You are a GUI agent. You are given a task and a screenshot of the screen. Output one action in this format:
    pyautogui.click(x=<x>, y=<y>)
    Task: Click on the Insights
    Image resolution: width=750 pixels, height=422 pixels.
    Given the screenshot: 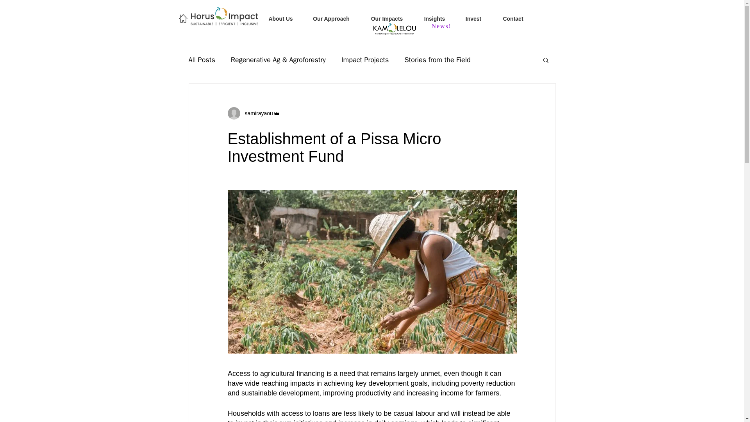 What is the action you would take?
    pyautogui.click(x=434, y=19)
    